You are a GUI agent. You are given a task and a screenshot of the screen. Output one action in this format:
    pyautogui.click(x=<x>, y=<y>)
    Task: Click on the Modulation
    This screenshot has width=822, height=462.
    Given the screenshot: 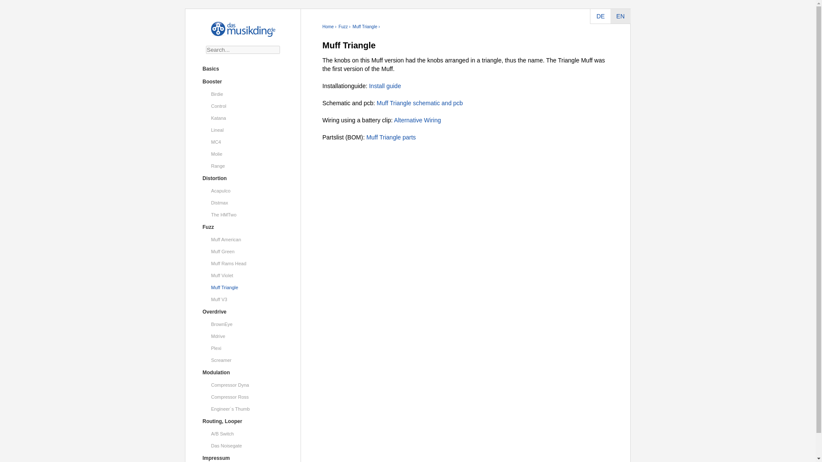 What is the action you would take?
    pyautogui.click(x=243, y=372)
    